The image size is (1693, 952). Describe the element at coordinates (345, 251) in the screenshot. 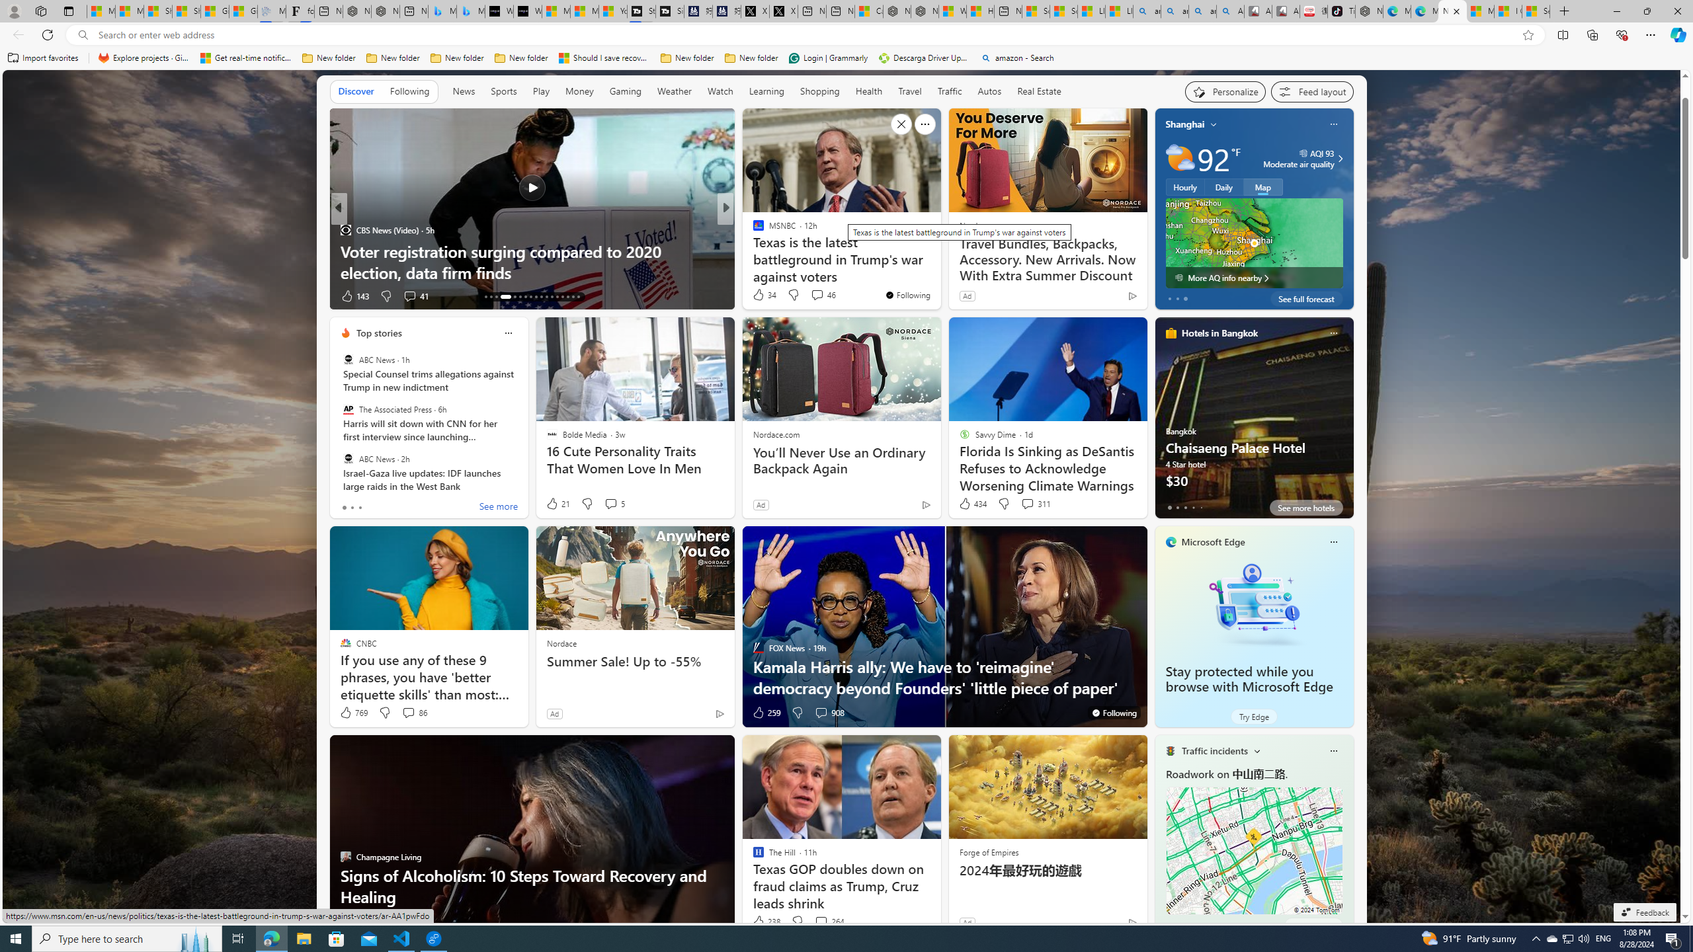

I see `Eat This, Not That!` at that location.